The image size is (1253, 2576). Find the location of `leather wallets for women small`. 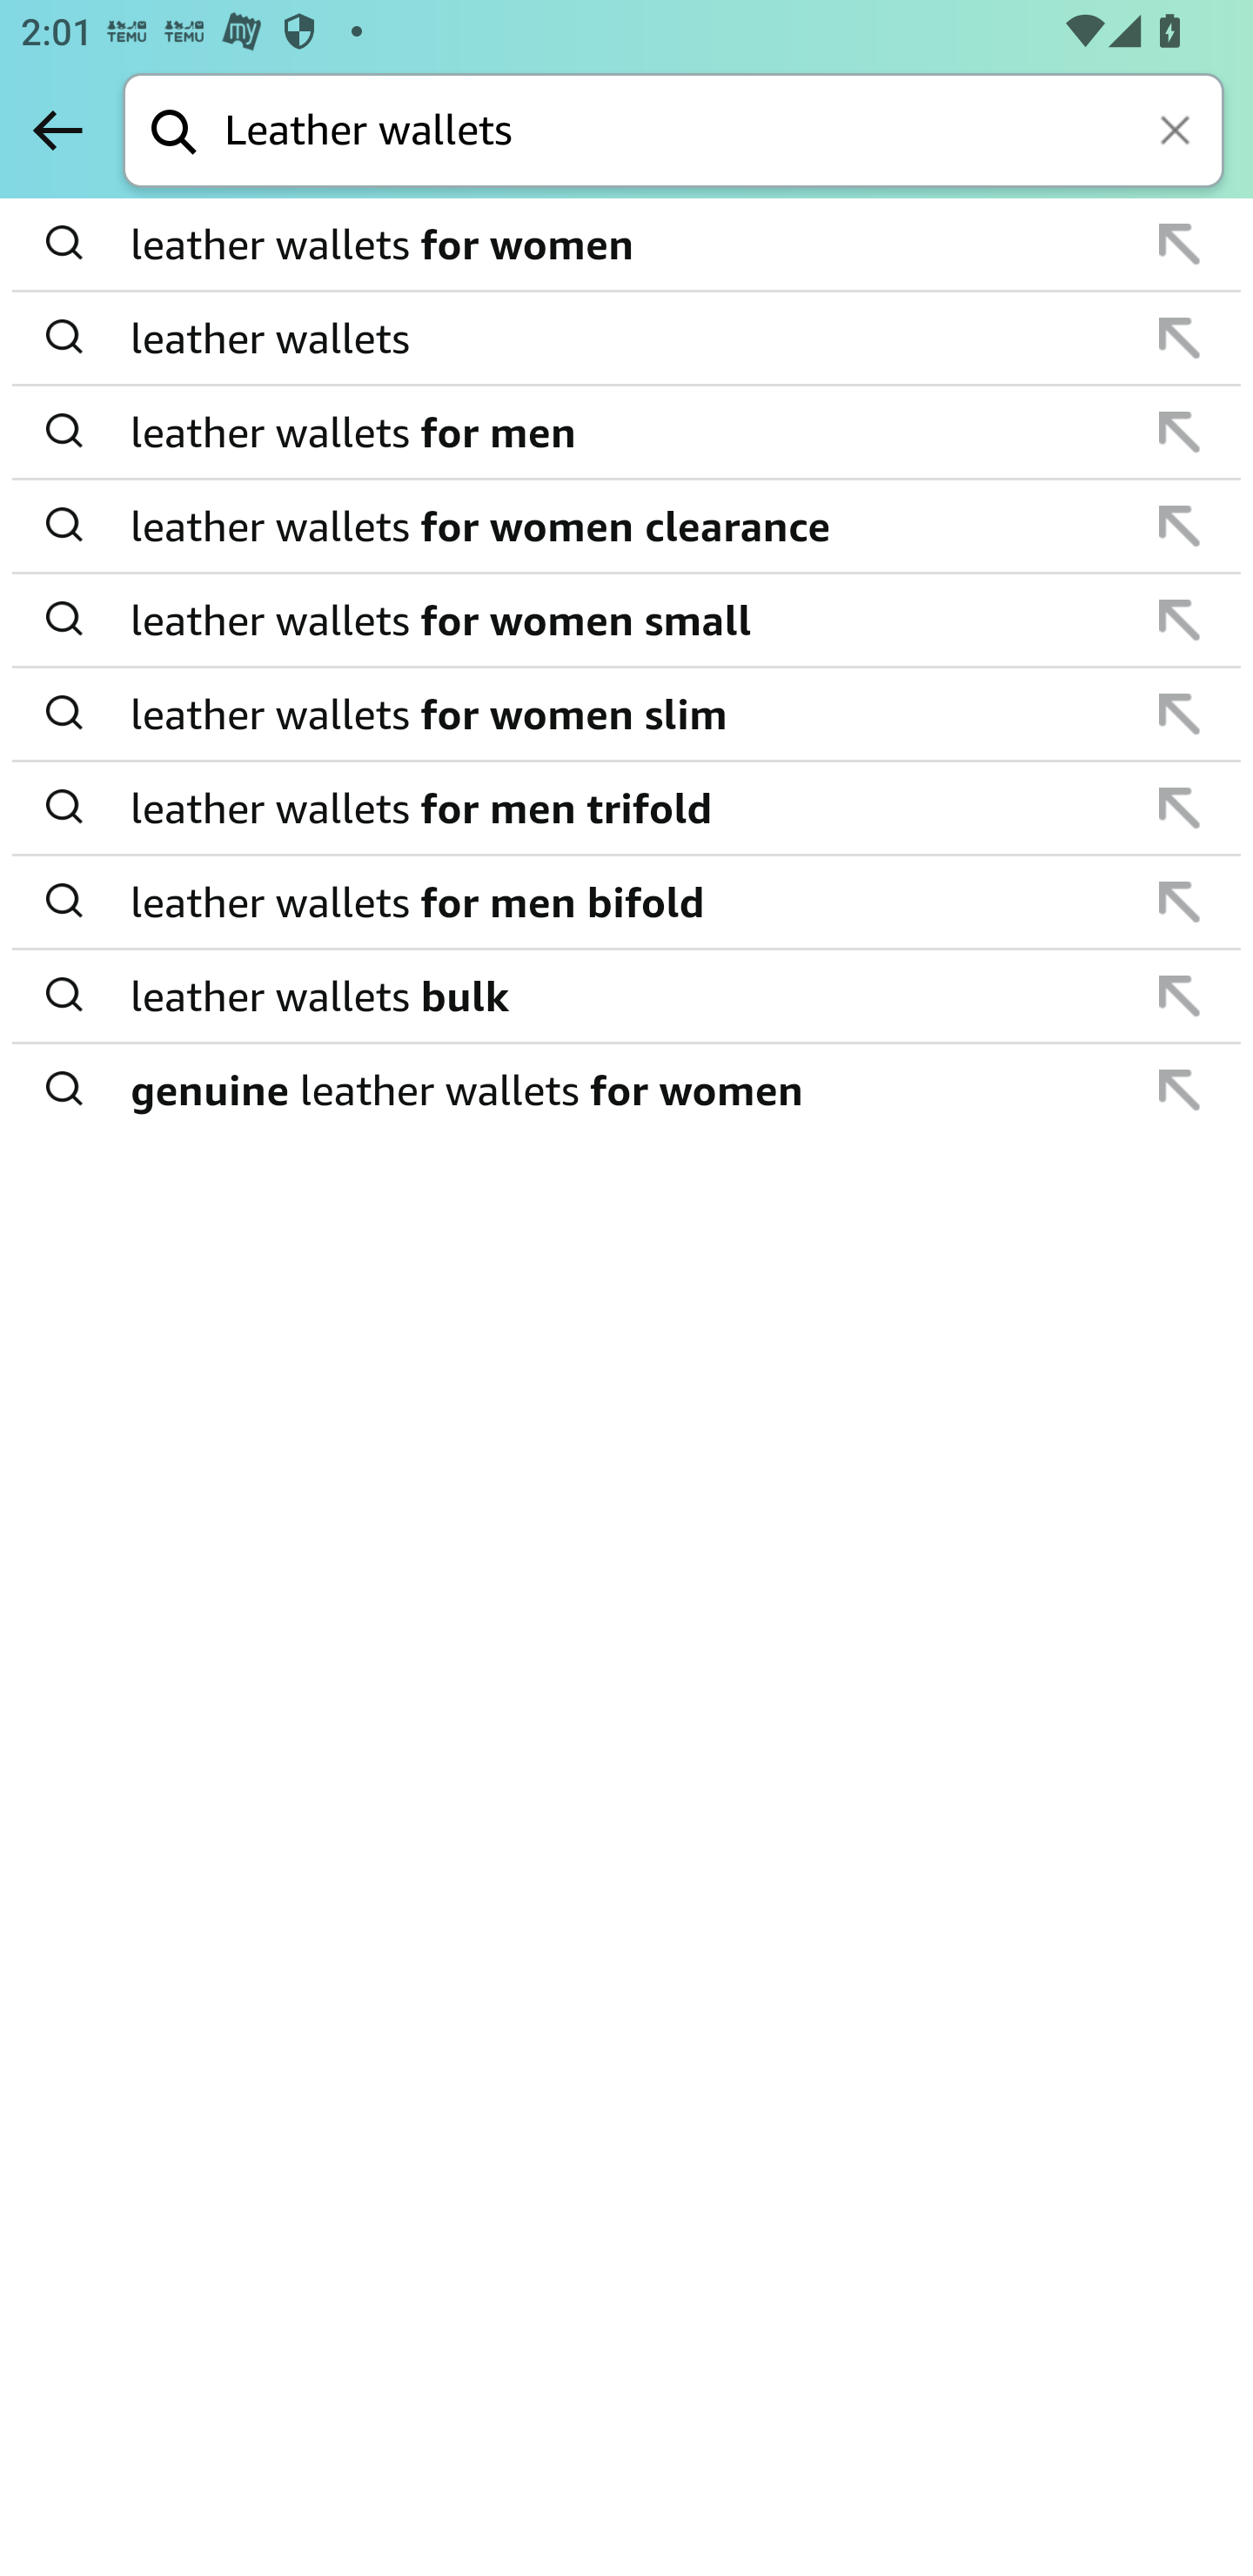

leather wallets for women small is located at coordinates (628, 620).